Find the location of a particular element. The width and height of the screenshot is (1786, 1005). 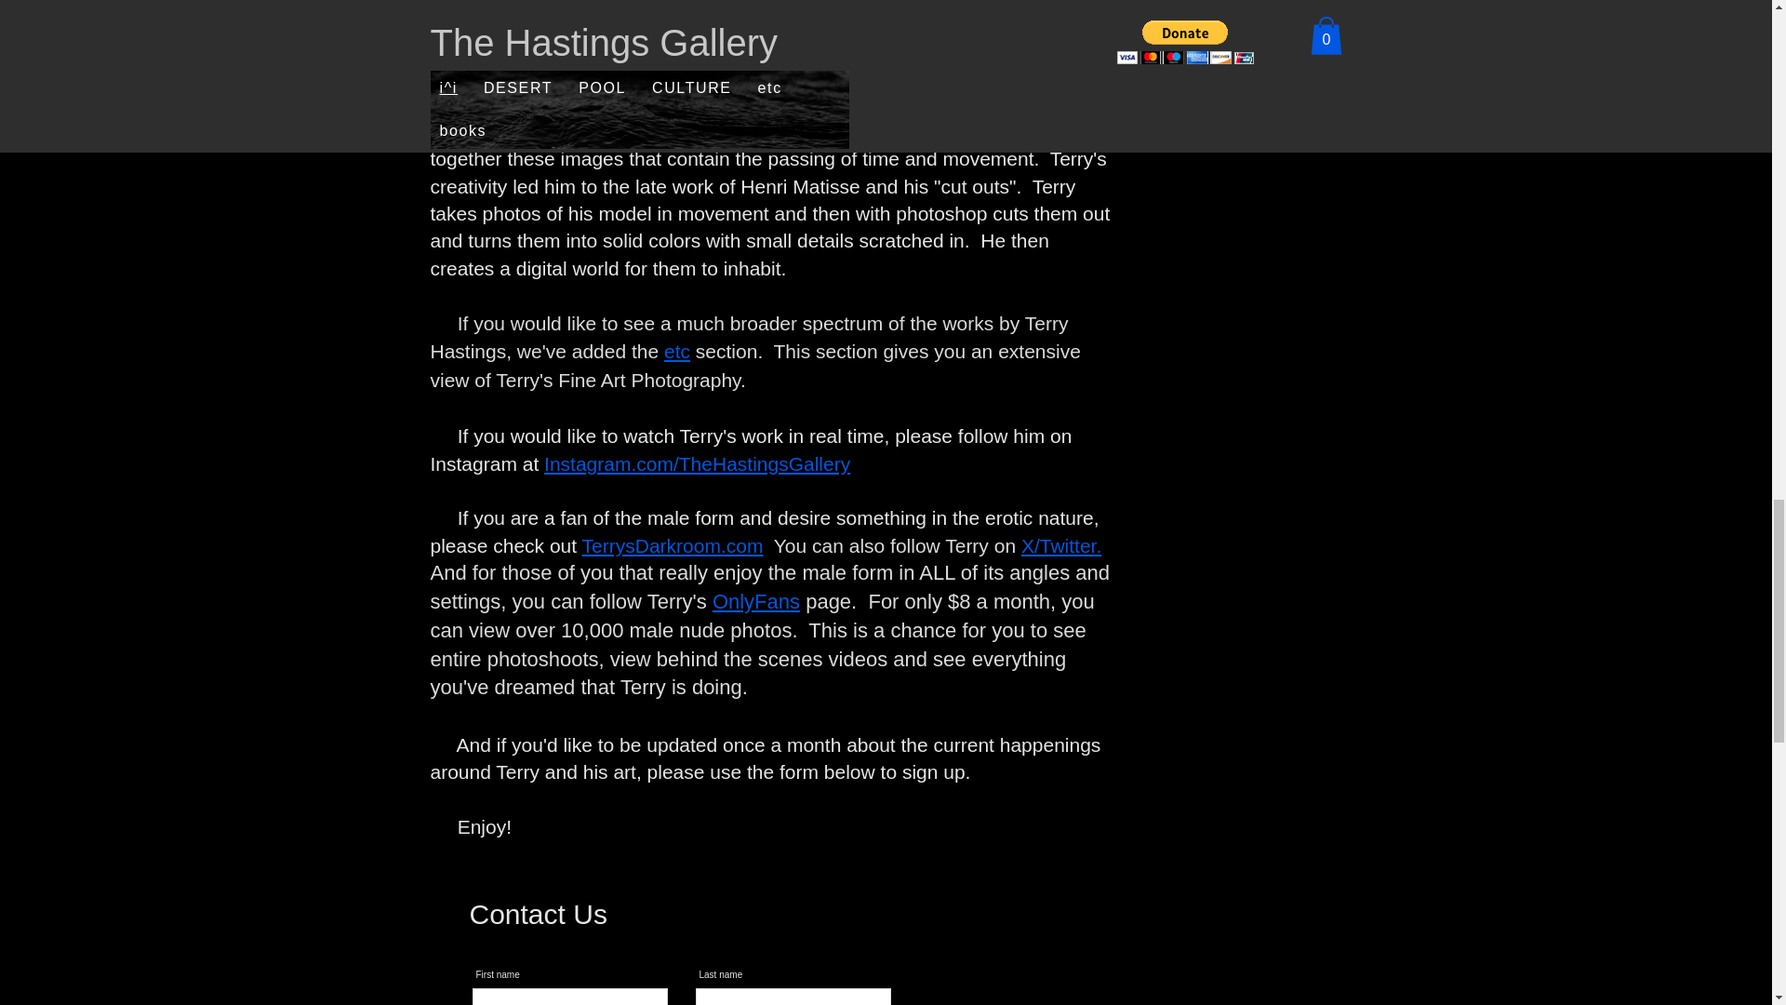

etc is located at coordinates (677, 351).